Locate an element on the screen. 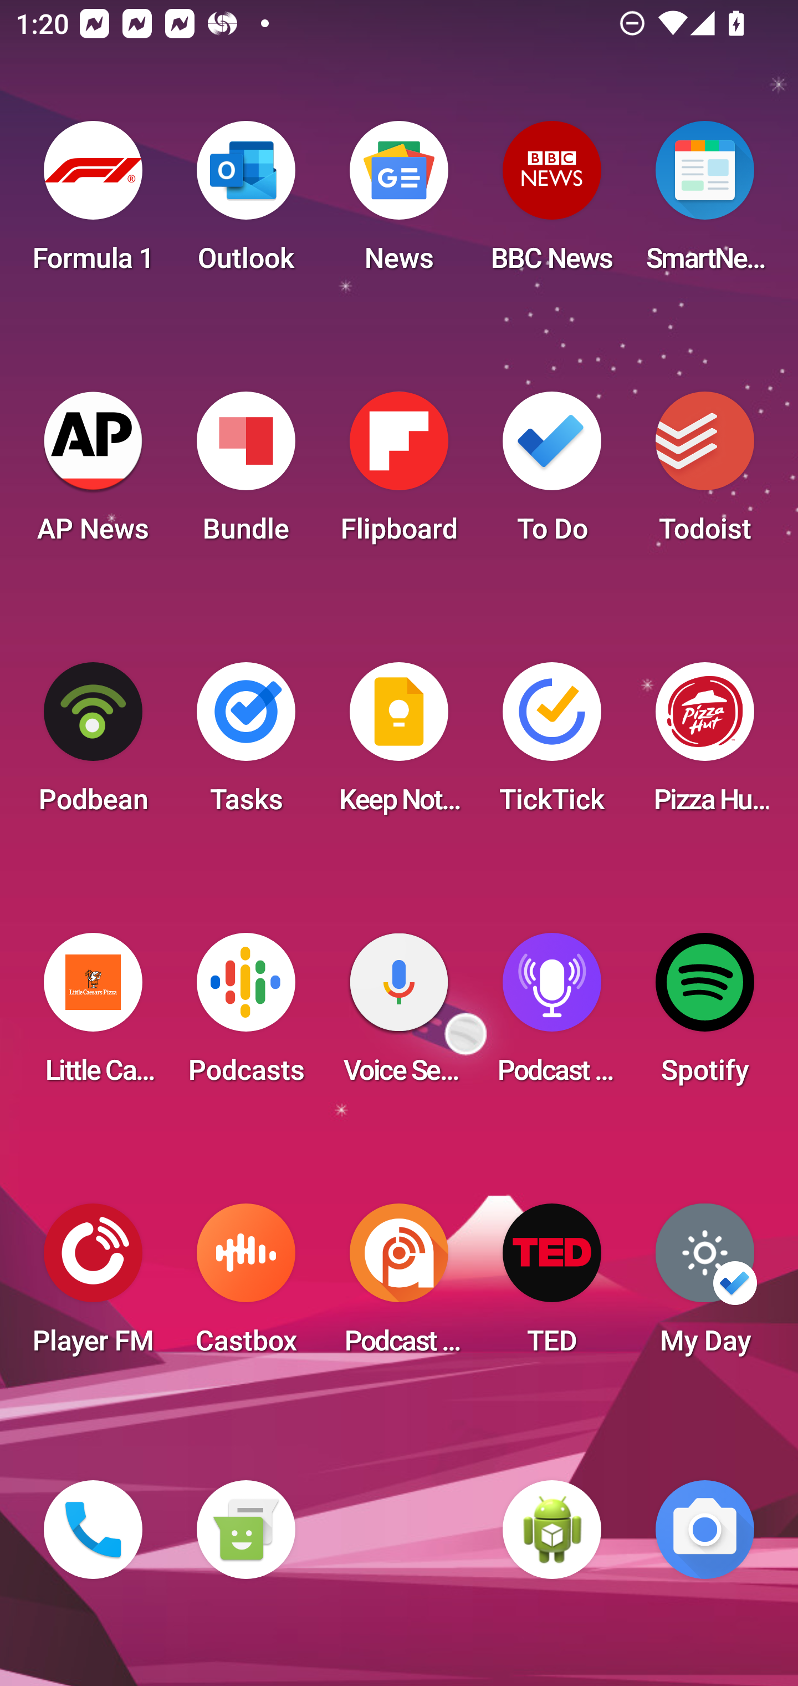 Image resolution: width=798 pixels, height=1686 pixels. Messaging is located at coordinates (245, 1530).